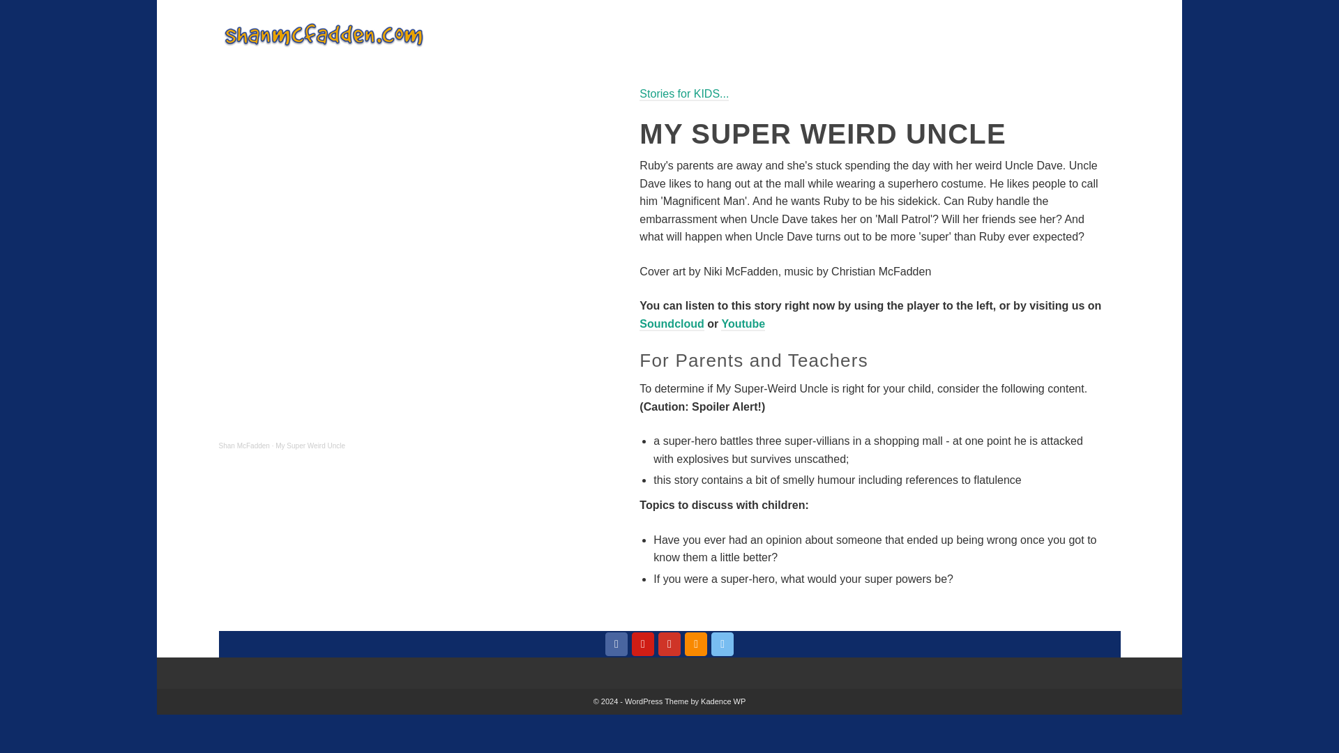 The image size is (1339, 753). Describe the element at coordinates (310, 445) in the screenshot. I see `My Super Weird Uncle` at that location.